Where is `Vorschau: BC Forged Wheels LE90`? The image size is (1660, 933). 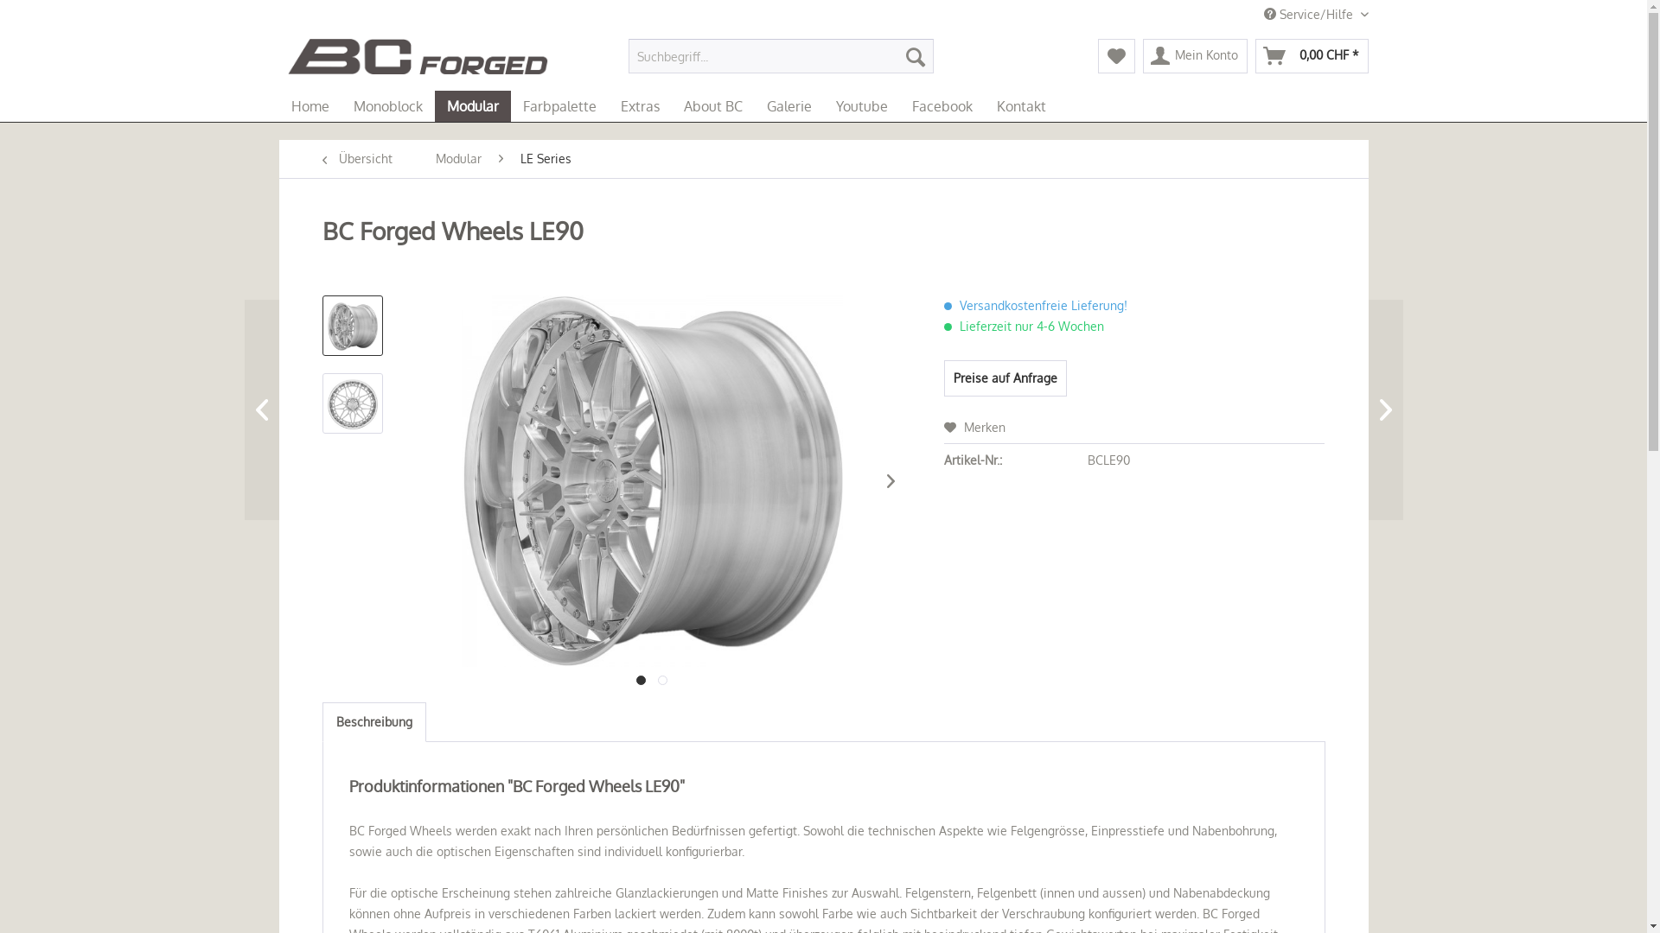
Vorschau: BC Forged Wheels LE90 is located at coordinates (352, 327).